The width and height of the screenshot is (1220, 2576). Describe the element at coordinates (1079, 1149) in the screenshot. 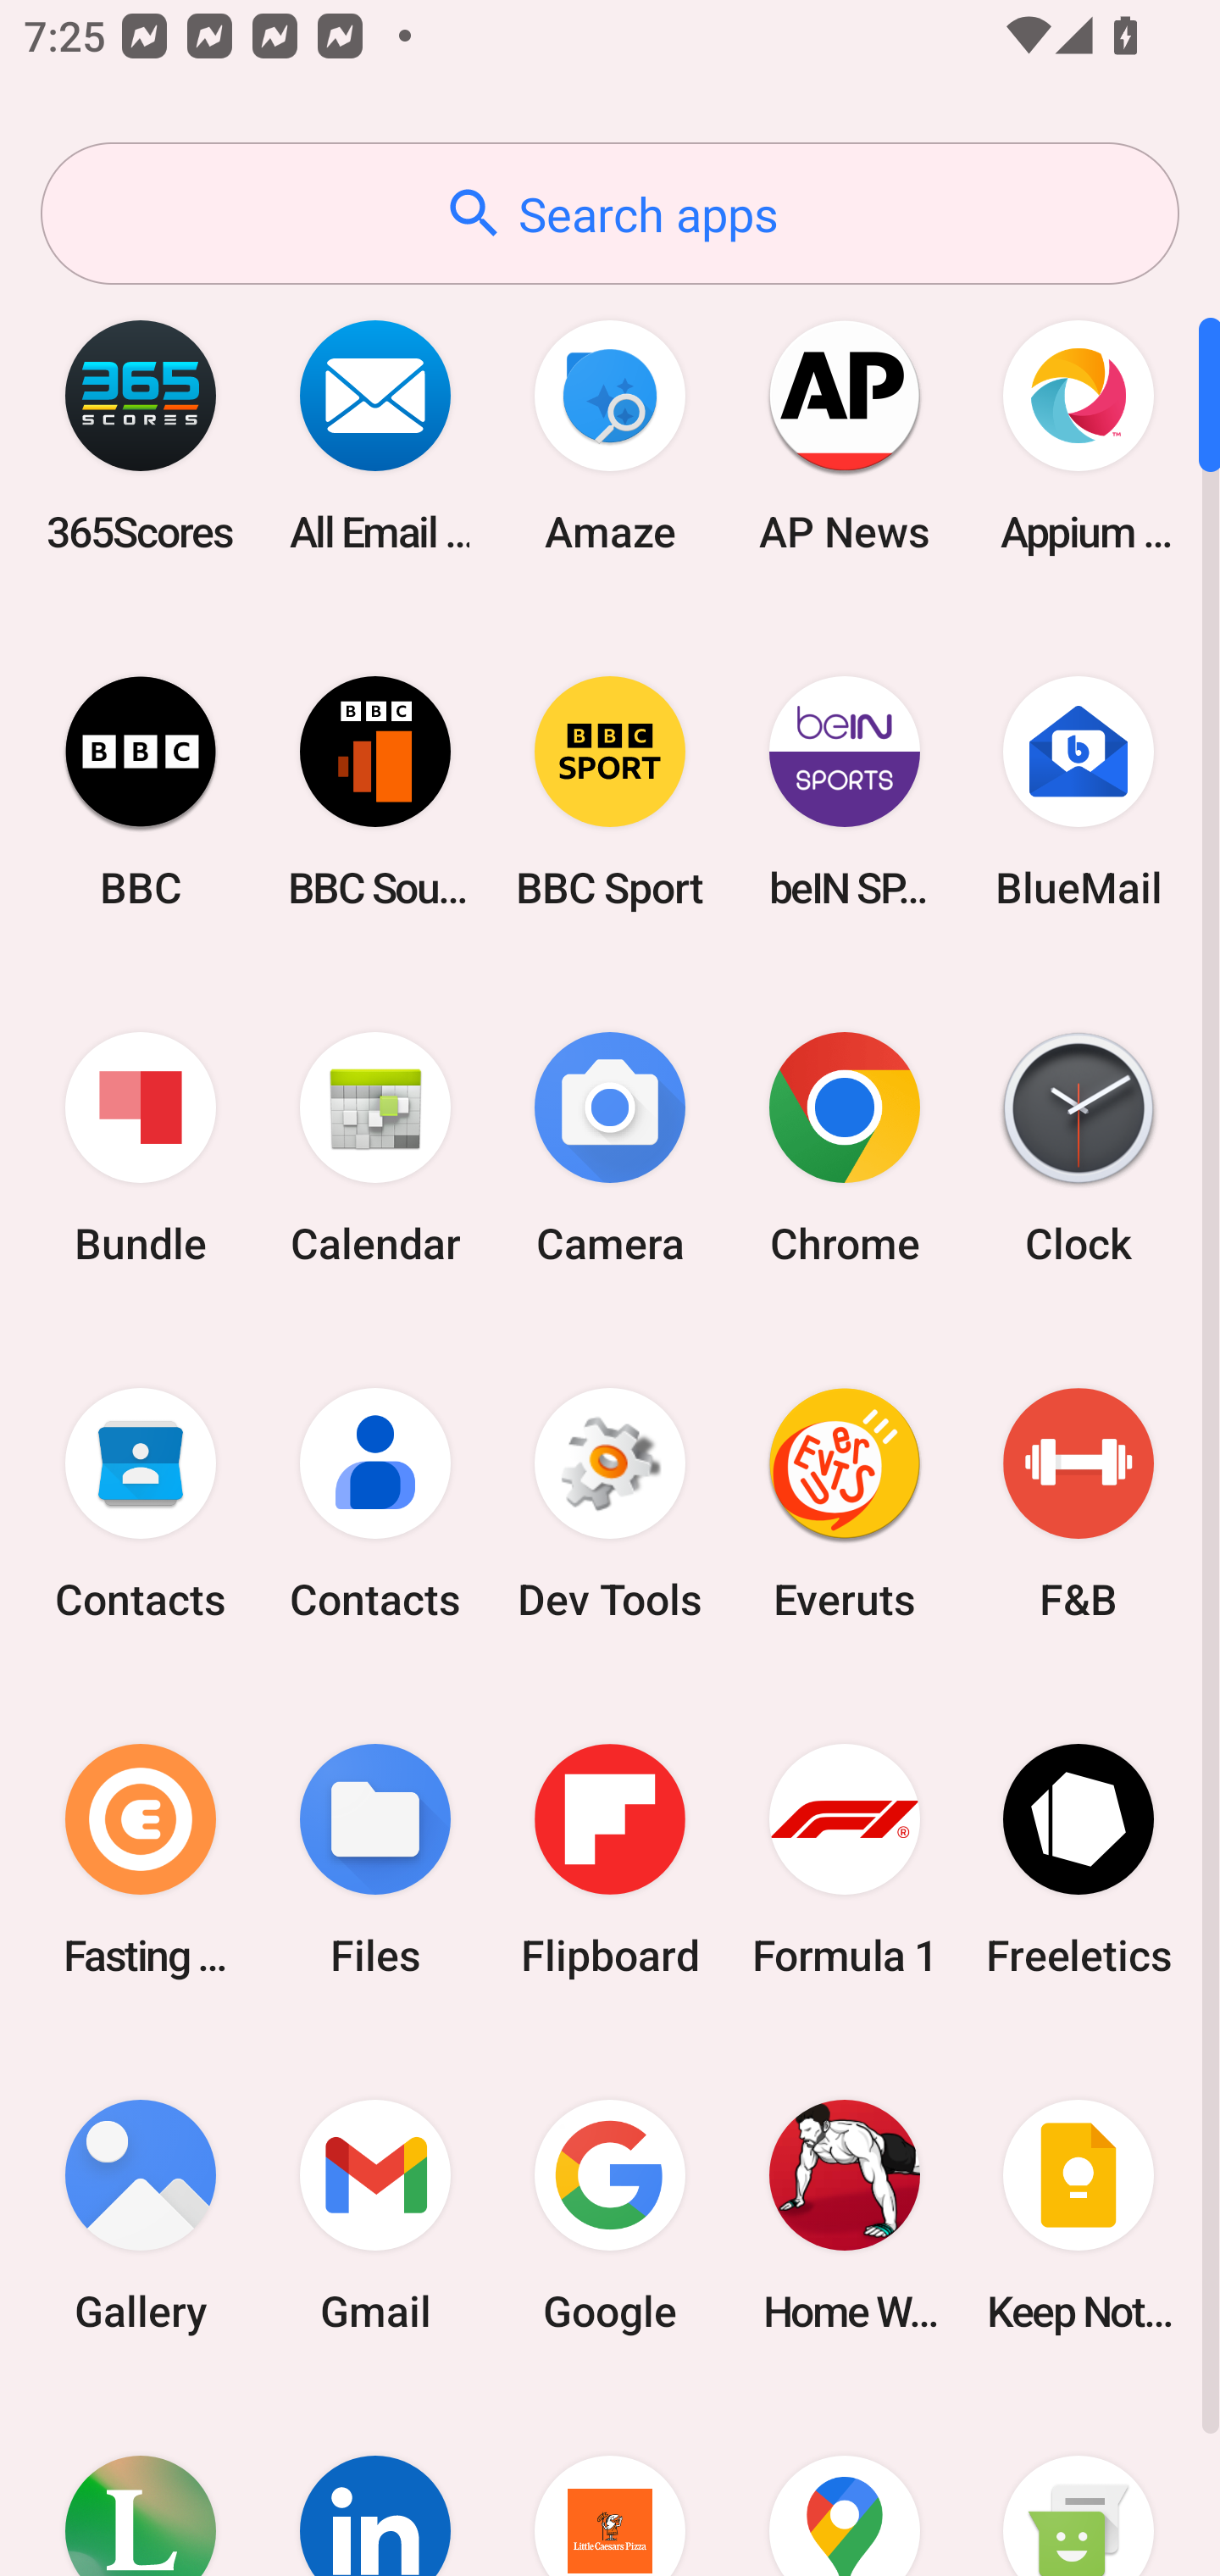

I see `Clock` at that location.